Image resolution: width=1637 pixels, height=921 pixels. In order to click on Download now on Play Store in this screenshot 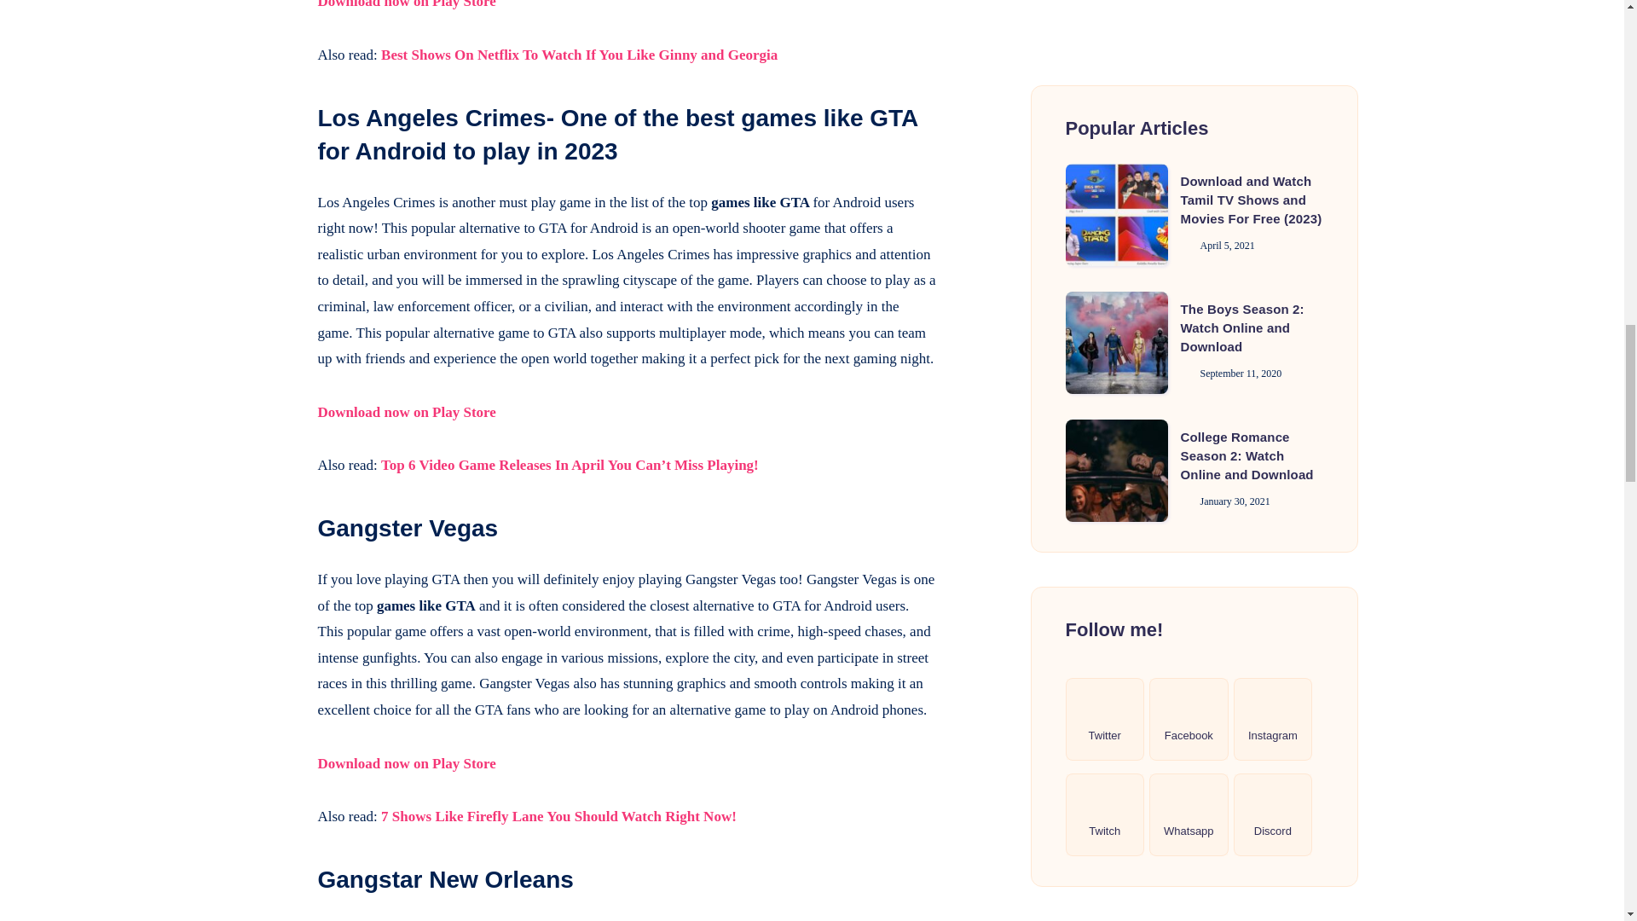, I will do `click(406, 412)`.